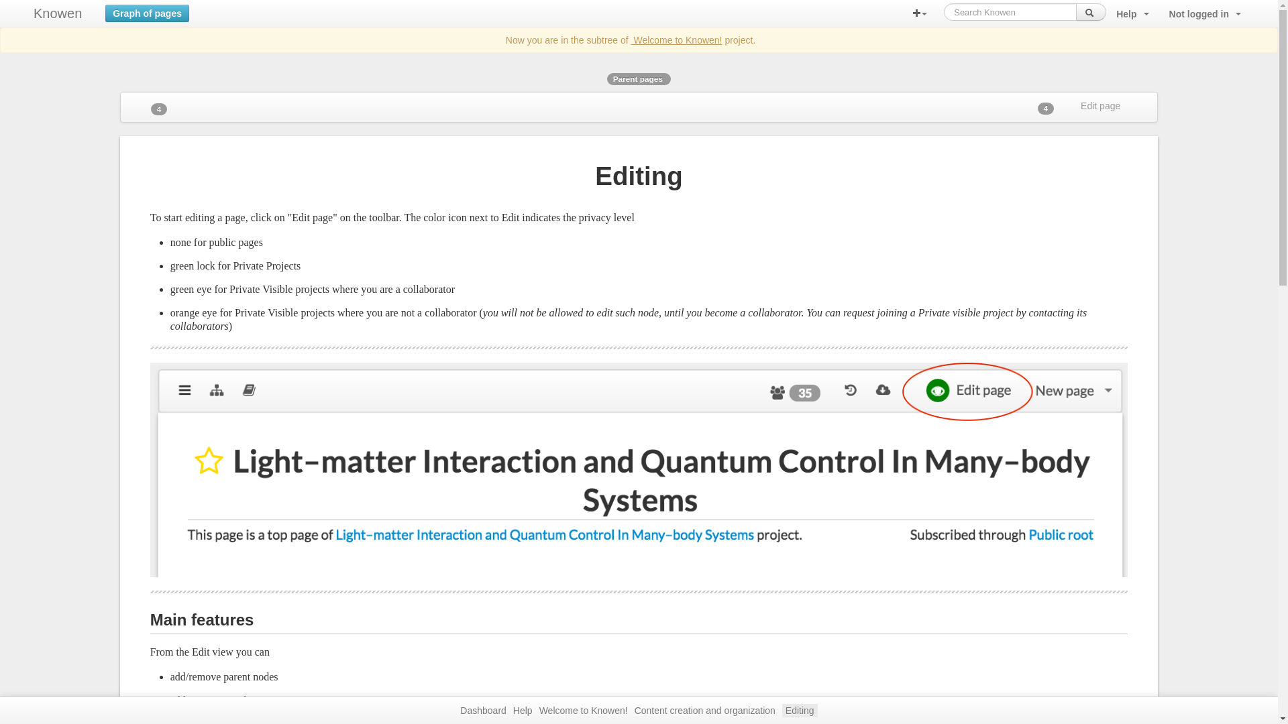 The width and height of the screenshot is (1288, 724). I want to click on Knowen, so click(58, 13).